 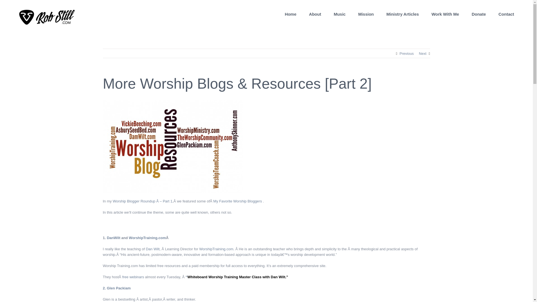 I want to click on Worship Blogs 2, so click(x=173, y=147).